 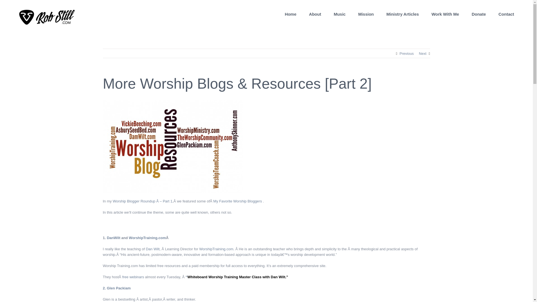 I want to click on Worship Blogs 2, so click(x=173, y=147).